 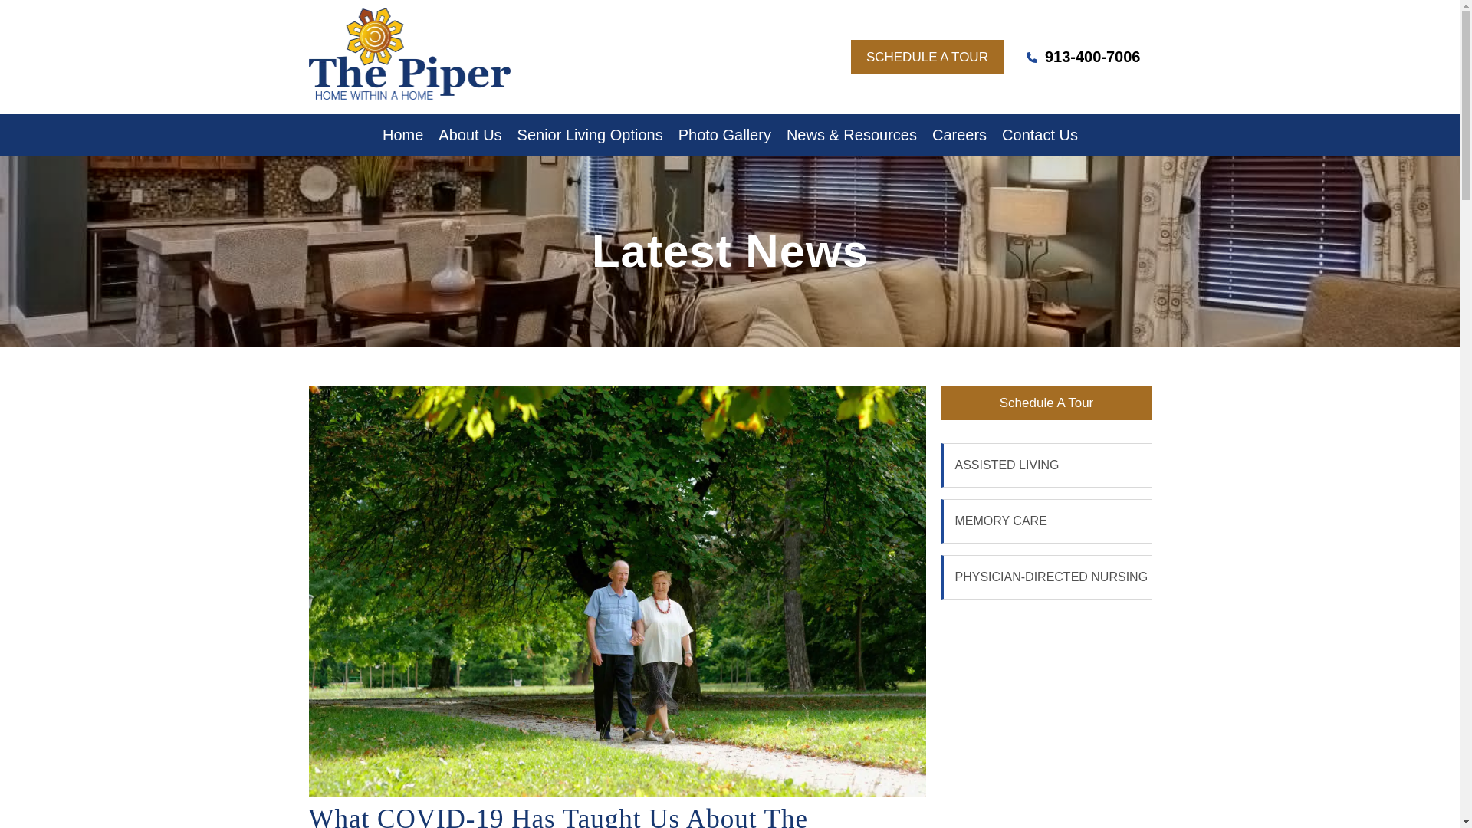 What do you see at coordinates (724, 135) in the screenshot?
I see `Photo Gallery` at bounding box center [724, 135].